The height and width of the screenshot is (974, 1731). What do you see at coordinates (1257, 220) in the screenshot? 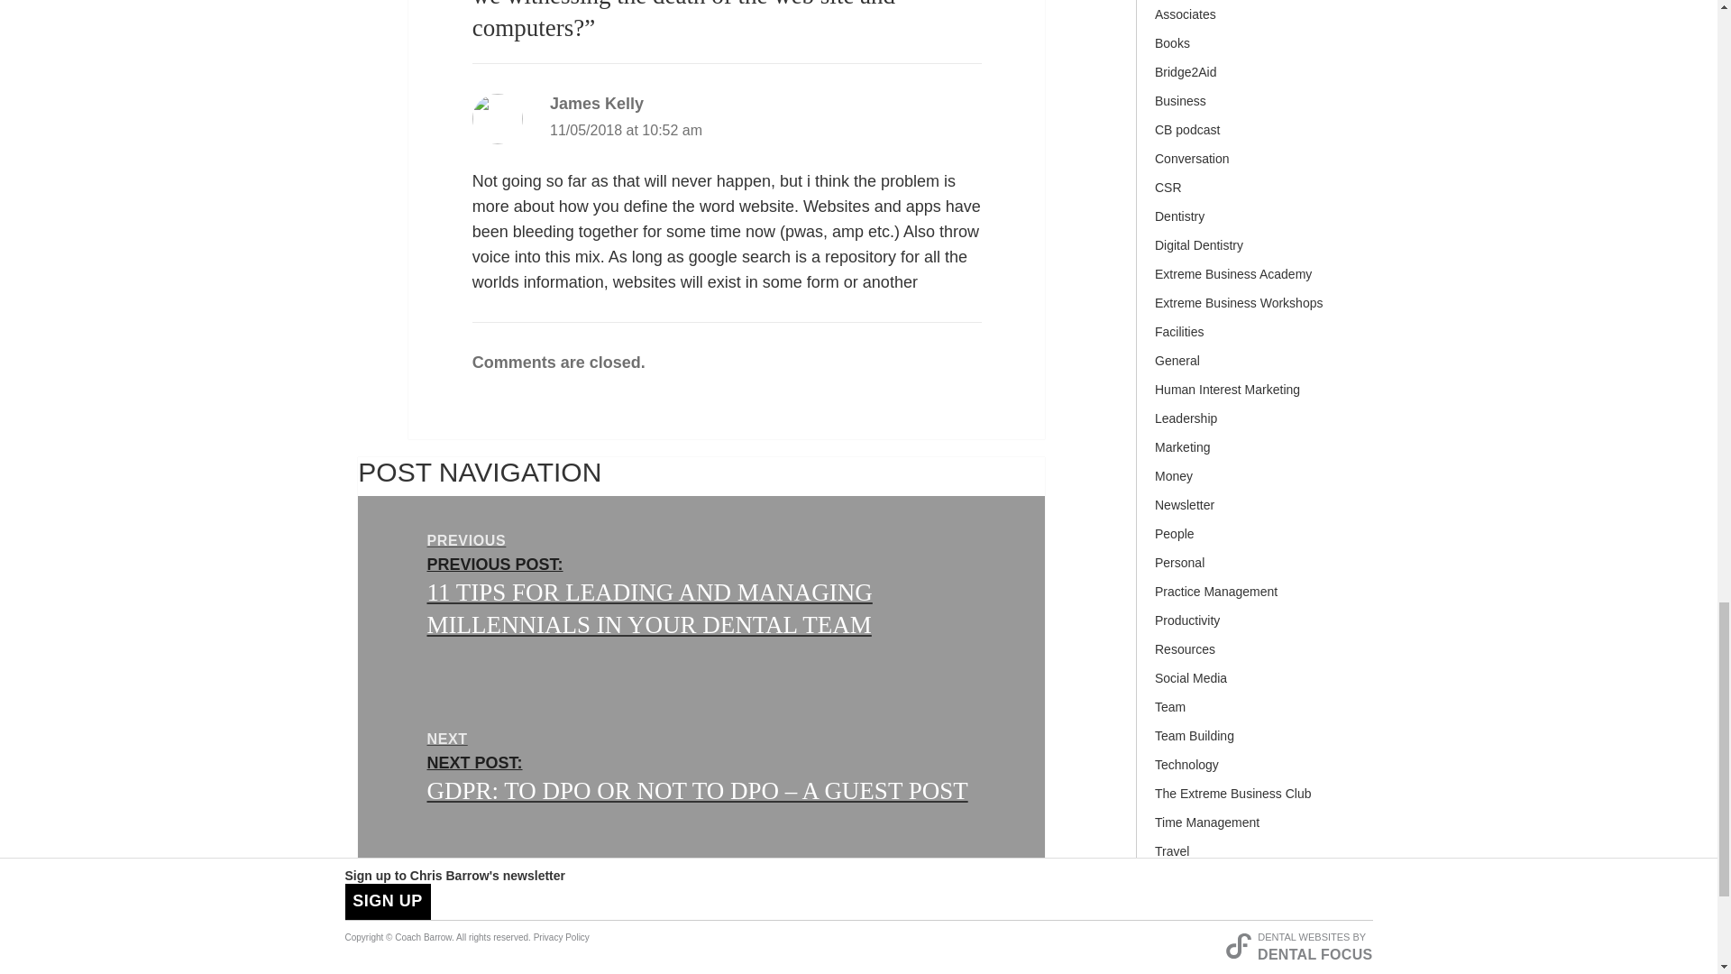
I see `Dentistry` at bounding box center [1257, 220].